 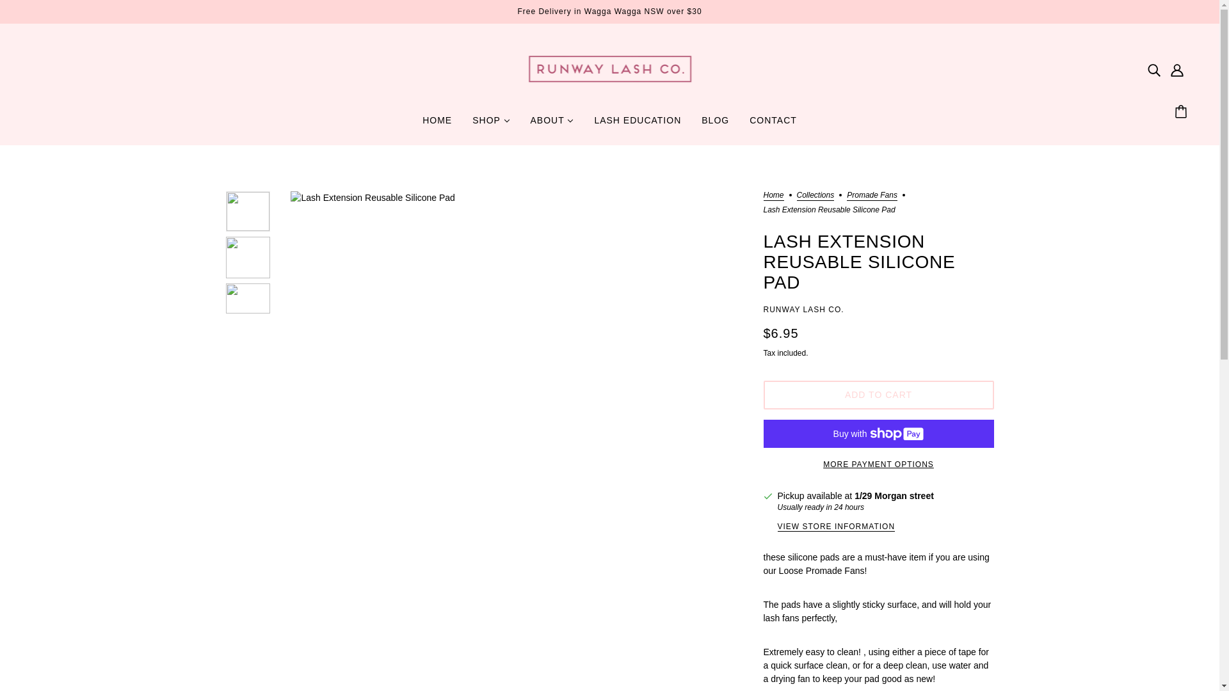 I want to click on Runway Lash Co., so click(x=609, y=91).